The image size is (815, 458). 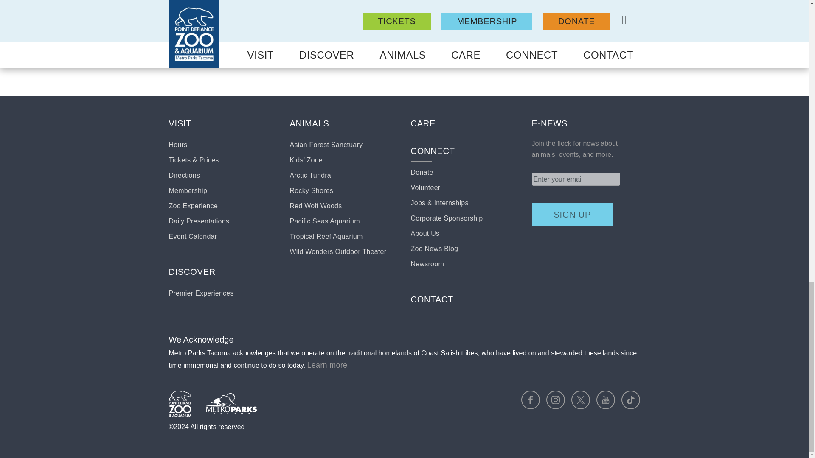 What do you see at coordinates (555, 400) in the screenshot?
I see `Instagram` at bounding box center [555, 400].